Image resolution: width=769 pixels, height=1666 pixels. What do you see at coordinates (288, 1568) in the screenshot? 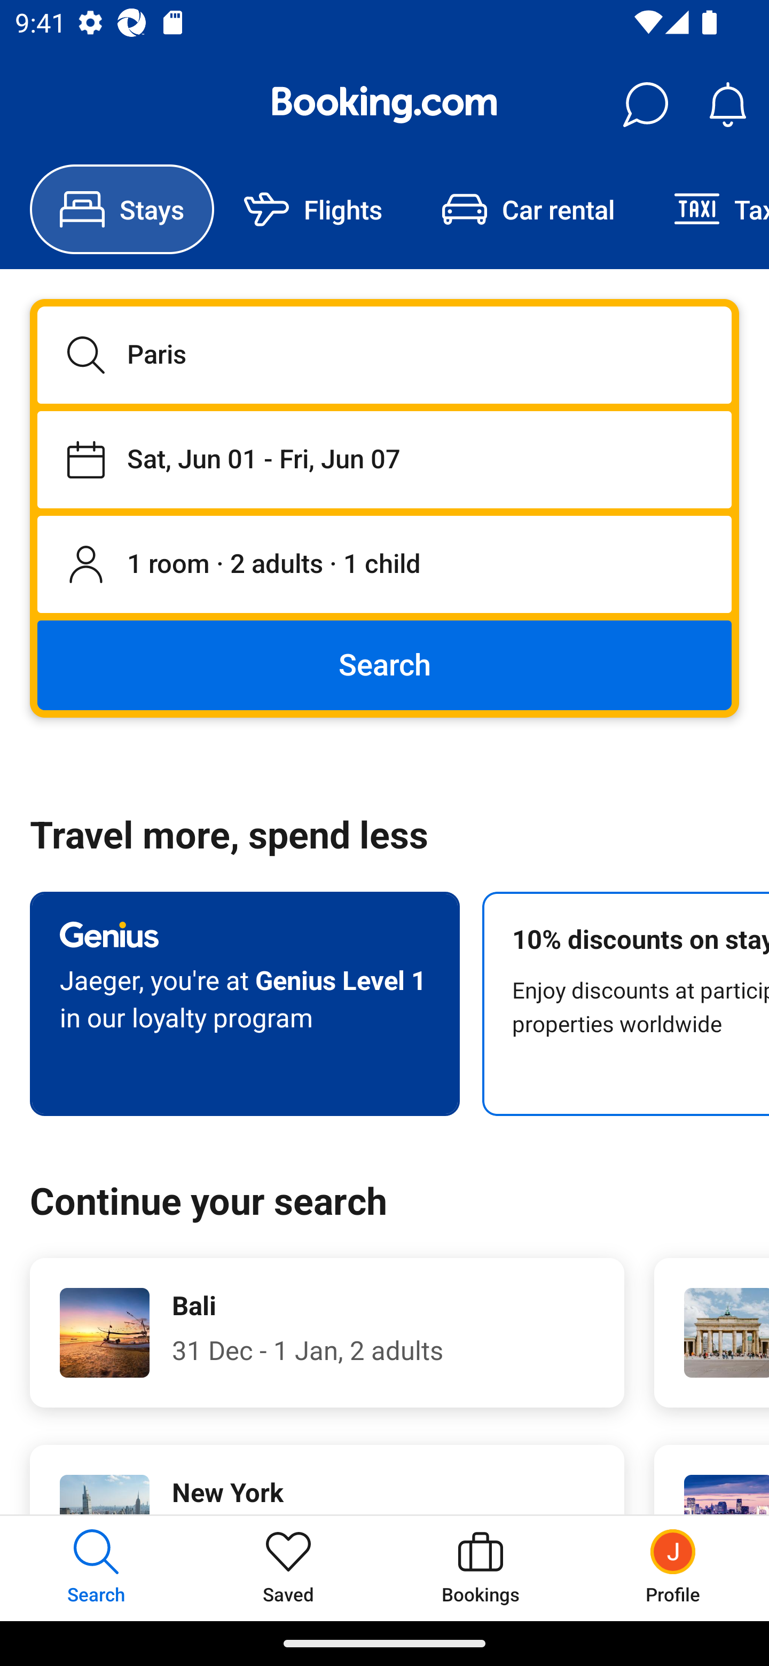
I see `Saved` at bounding box center [288, 1568].